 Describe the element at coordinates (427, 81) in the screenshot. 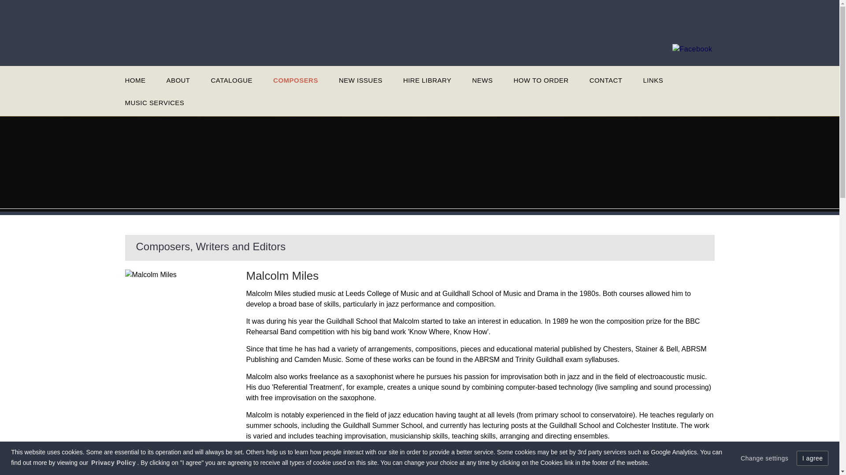

I see `HIRE LIBRARY` at that location.